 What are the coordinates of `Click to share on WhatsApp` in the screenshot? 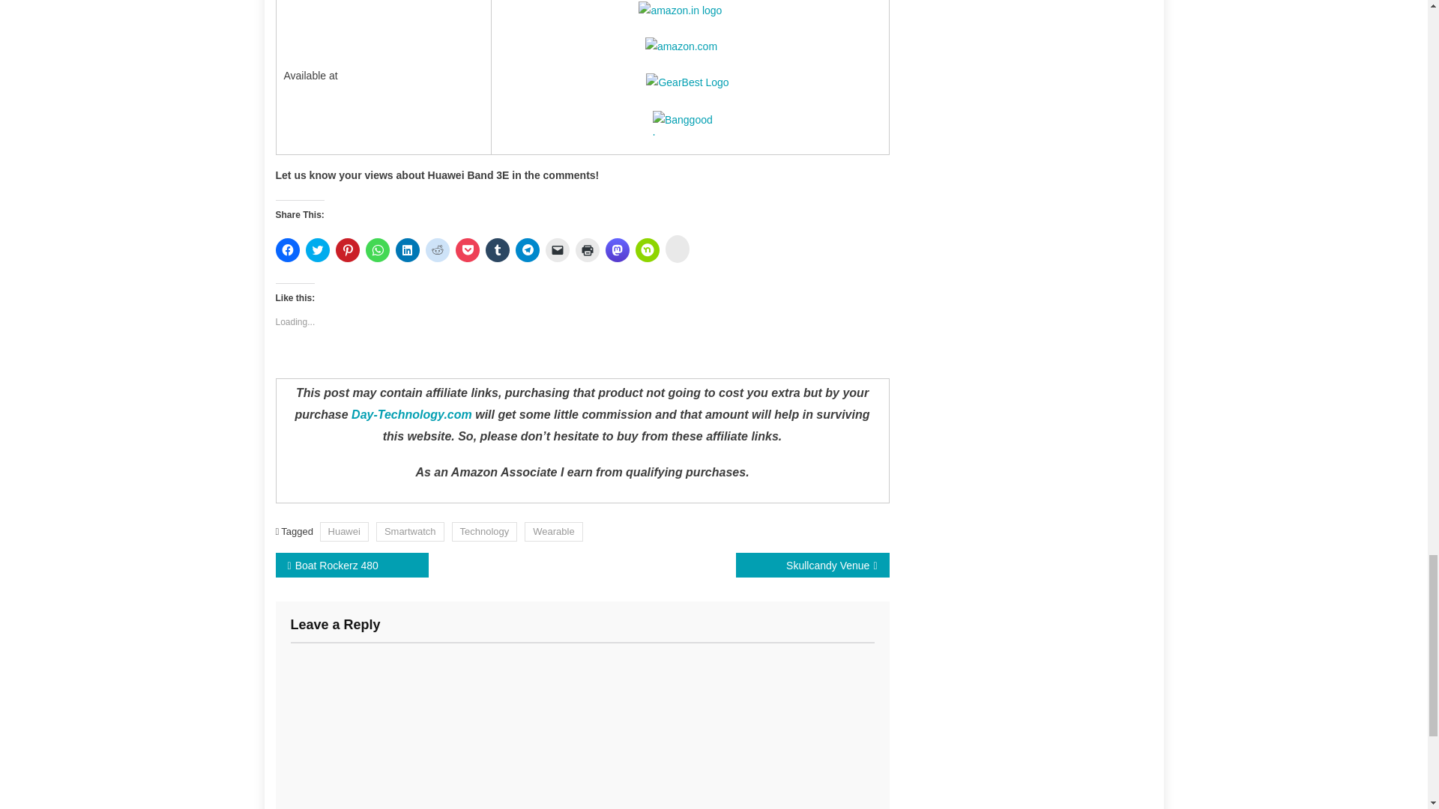 It's located at (378, 249).